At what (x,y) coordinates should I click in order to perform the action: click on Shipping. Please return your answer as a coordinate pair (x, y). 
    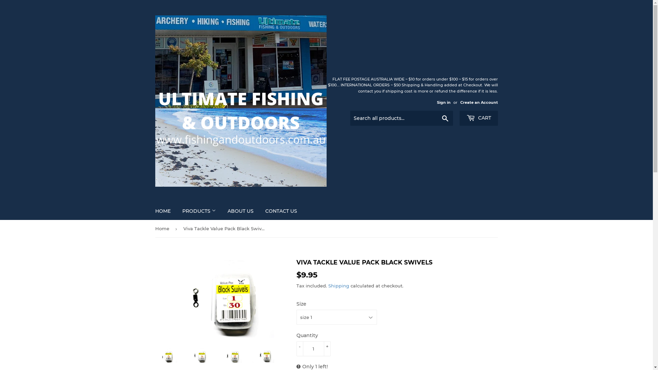
    Looking at the image, I should click on (339, 286).